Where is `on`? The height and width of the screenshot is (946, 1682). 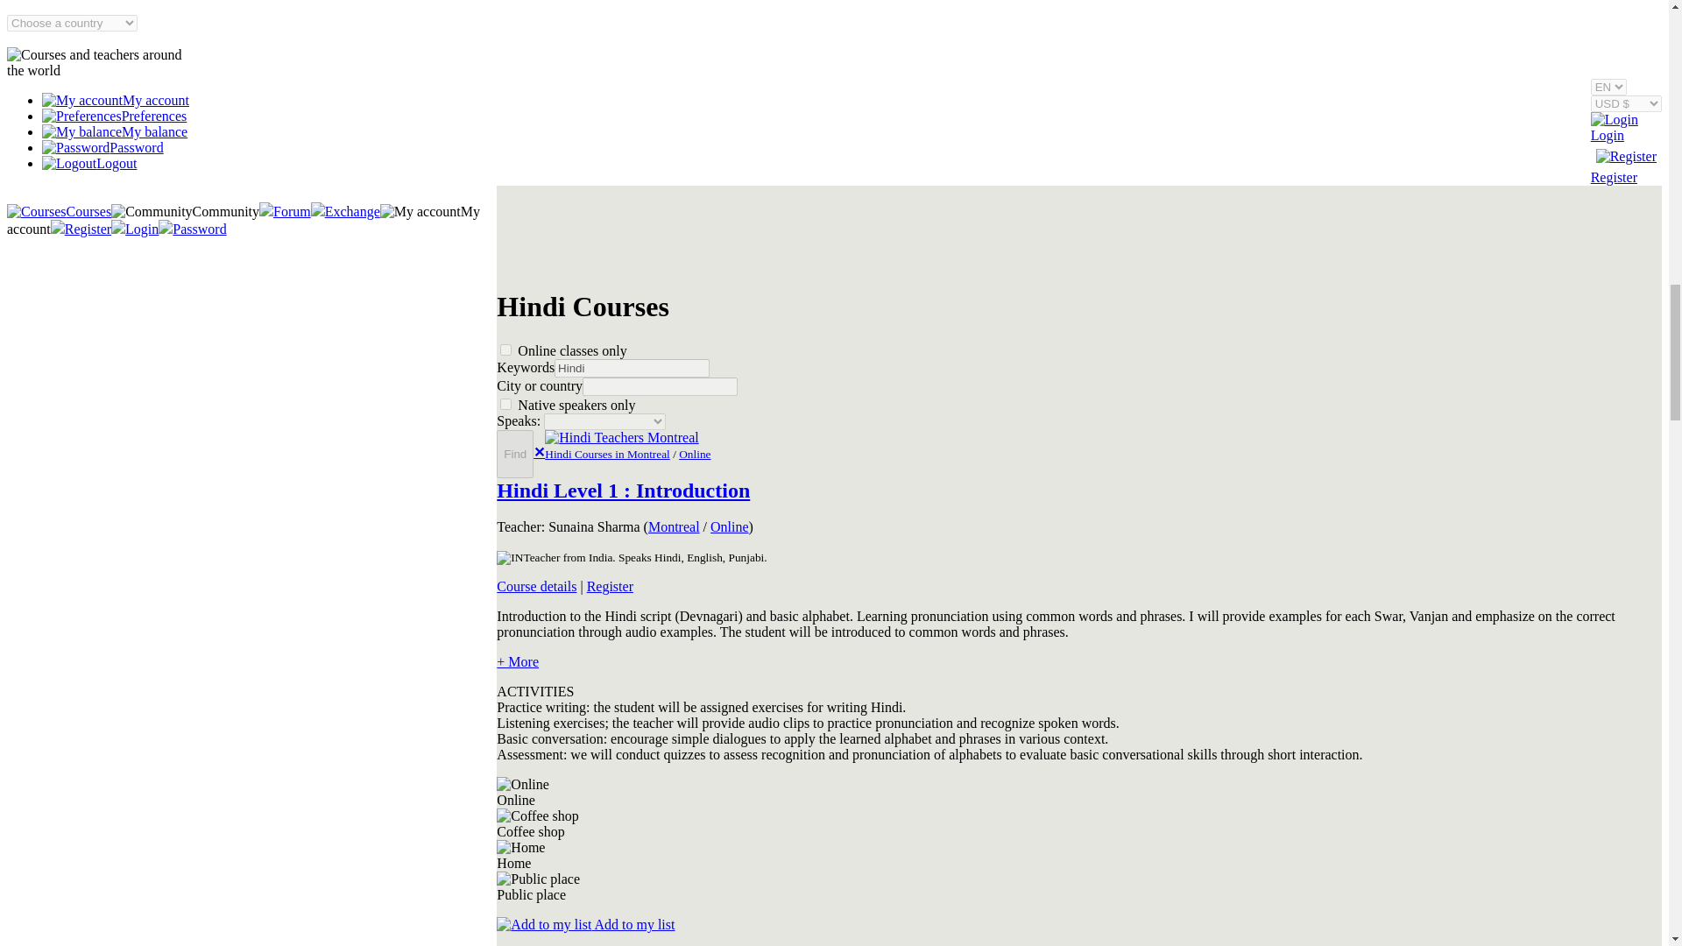
on is located at coordinates (505, 350).